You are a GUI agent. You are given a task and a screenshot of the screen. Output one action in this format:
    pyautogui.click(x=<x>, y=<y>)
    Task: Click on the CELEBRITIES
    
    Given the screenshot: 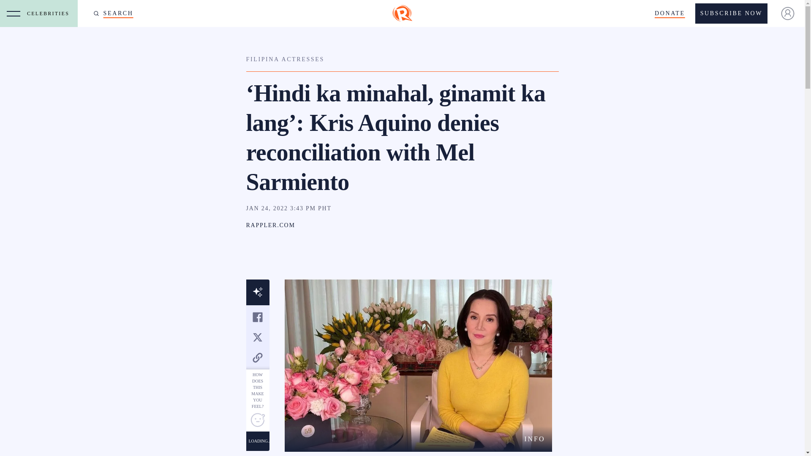 What is the action you would take?
    pyautogui.click(x=50, y=14)
    